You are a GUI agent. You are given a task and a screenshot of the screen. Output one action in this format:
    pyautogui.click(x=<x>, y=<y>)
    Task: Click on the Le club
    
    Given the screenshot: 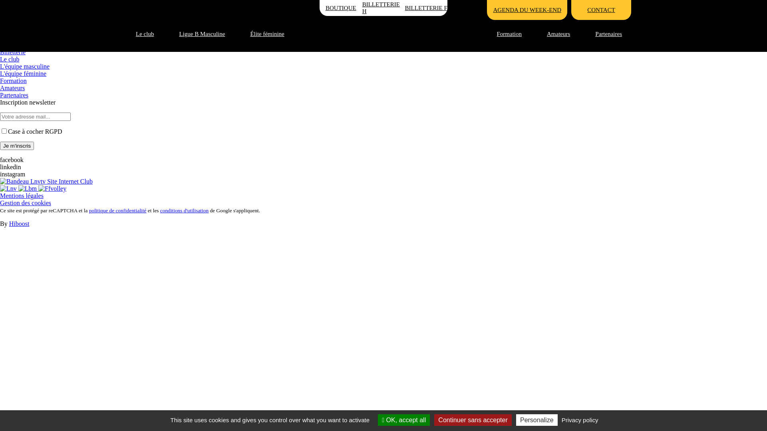 What is the action you would take?
    pyautogui.click(x=10, y=59)
    